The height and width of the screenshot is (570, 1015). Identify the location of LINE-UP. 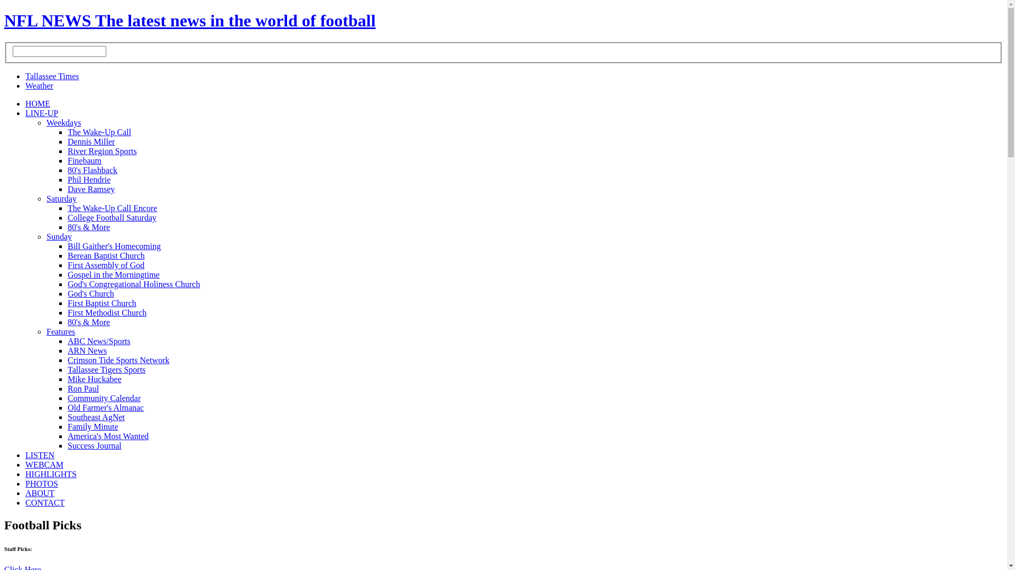
(42, 113).